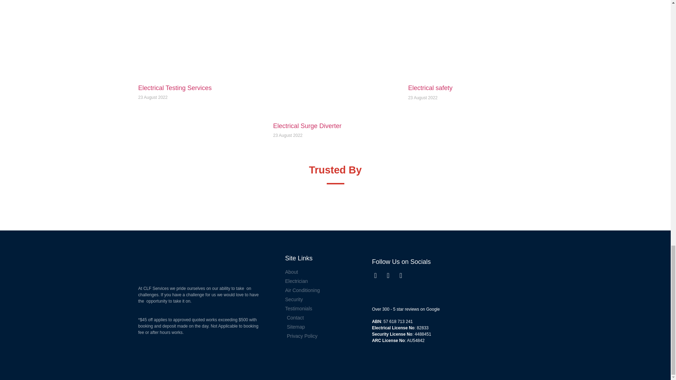 This screenshot has width=676, height=380. Describe the element at coordinates (307, 126) in the screenshot. I see `Electrical Surge Diverter` at that location.